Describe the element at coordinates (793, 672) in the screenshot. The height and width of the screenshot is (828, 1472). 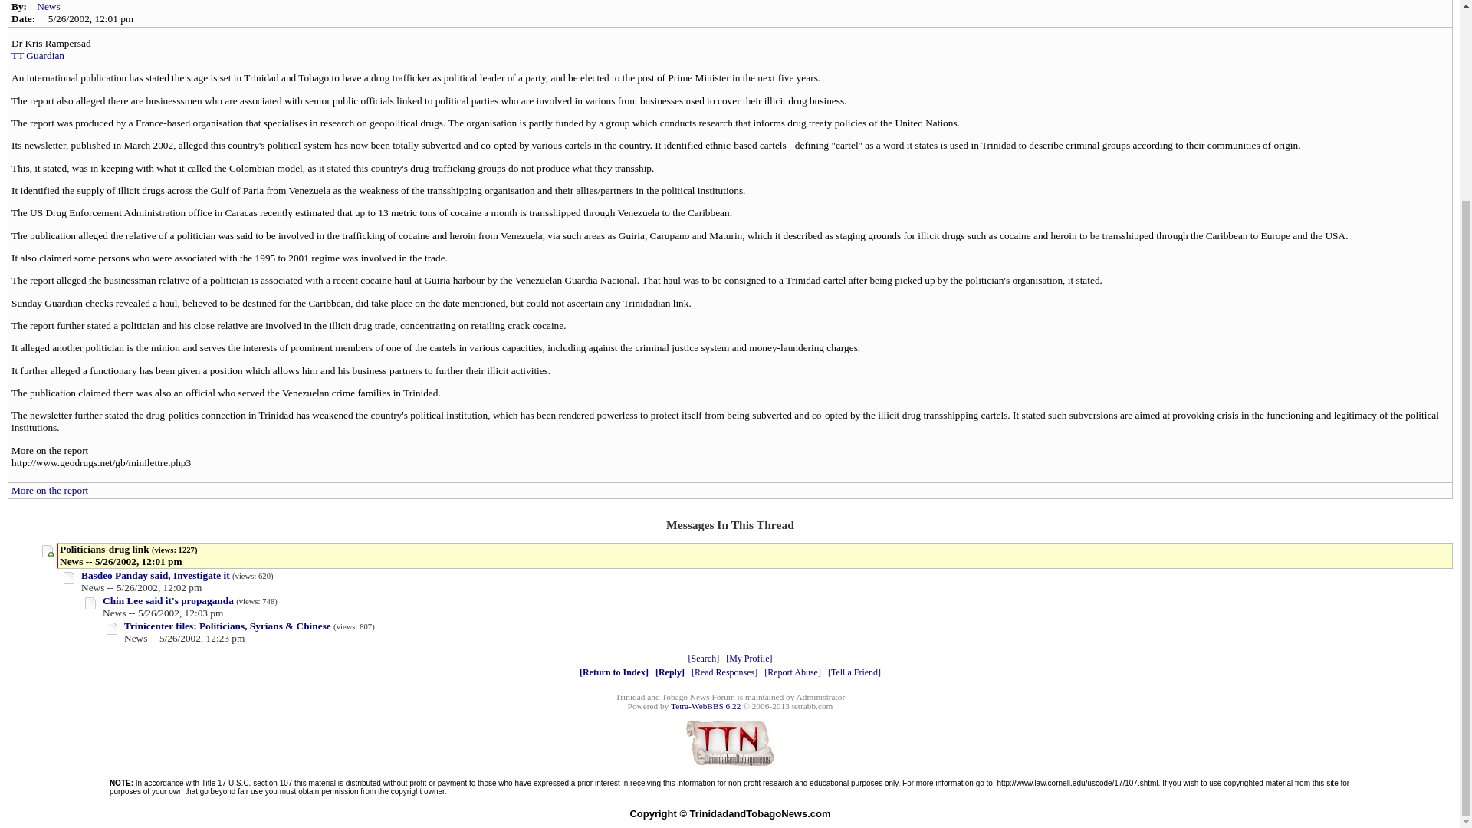
I see `Report Abuse` at that location.